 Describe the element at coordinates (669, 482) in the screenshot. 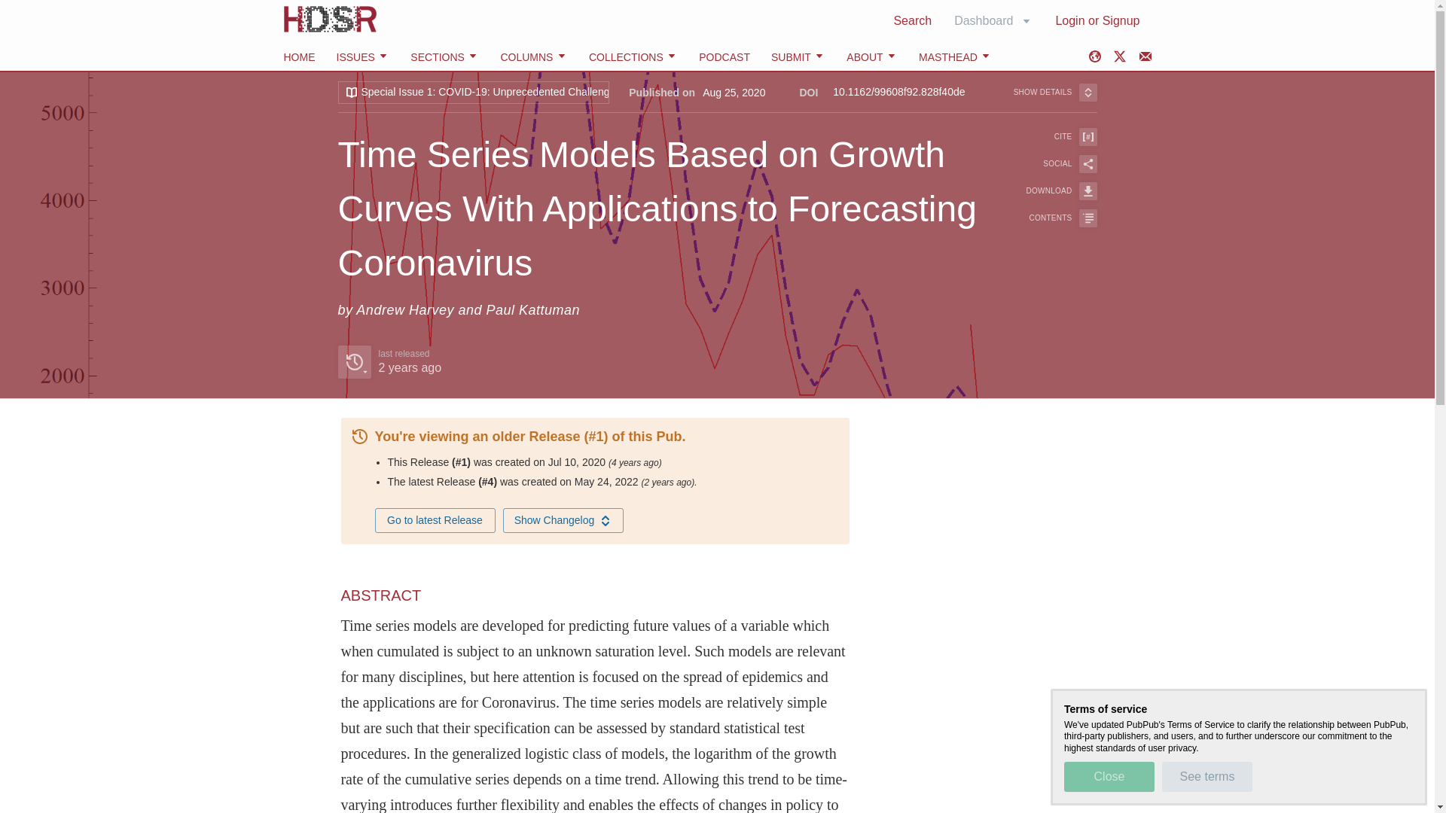

I see `2022-05-23 19:56` at that location.